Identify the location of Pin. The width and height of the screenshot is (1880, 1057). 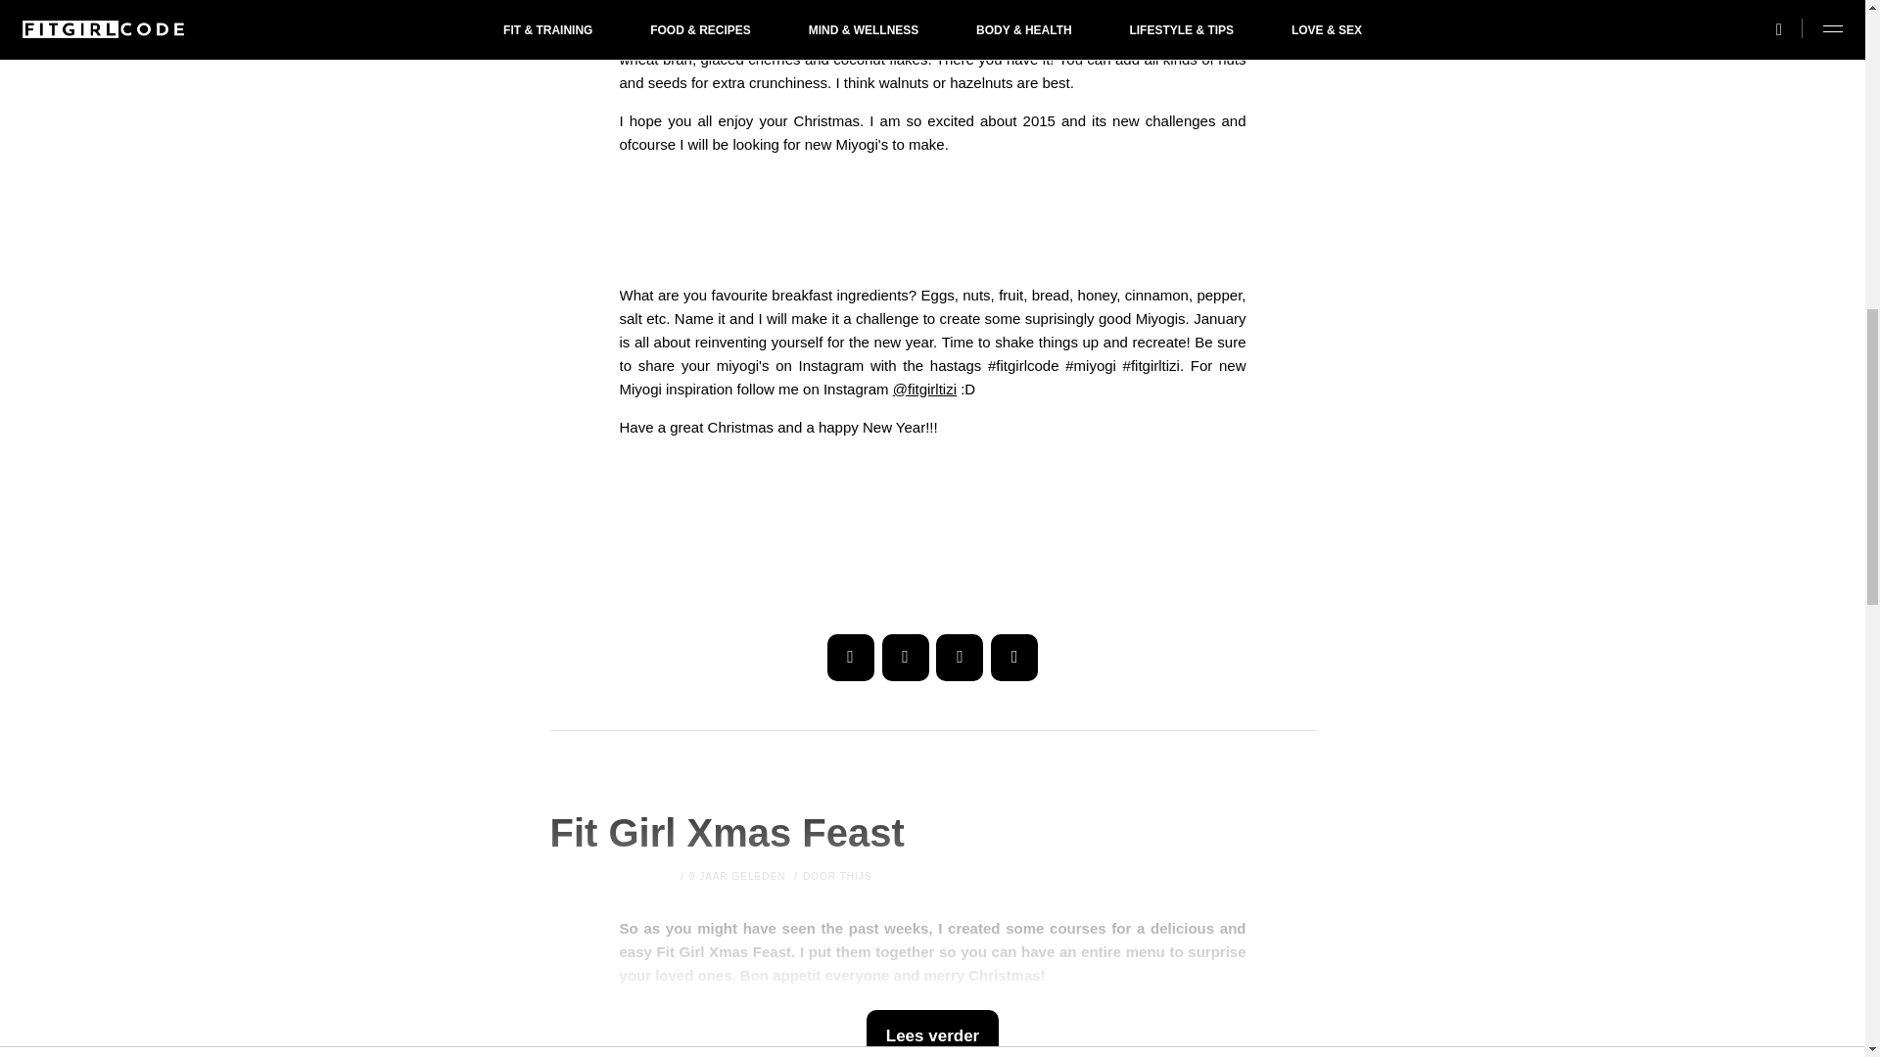
(960, 658).